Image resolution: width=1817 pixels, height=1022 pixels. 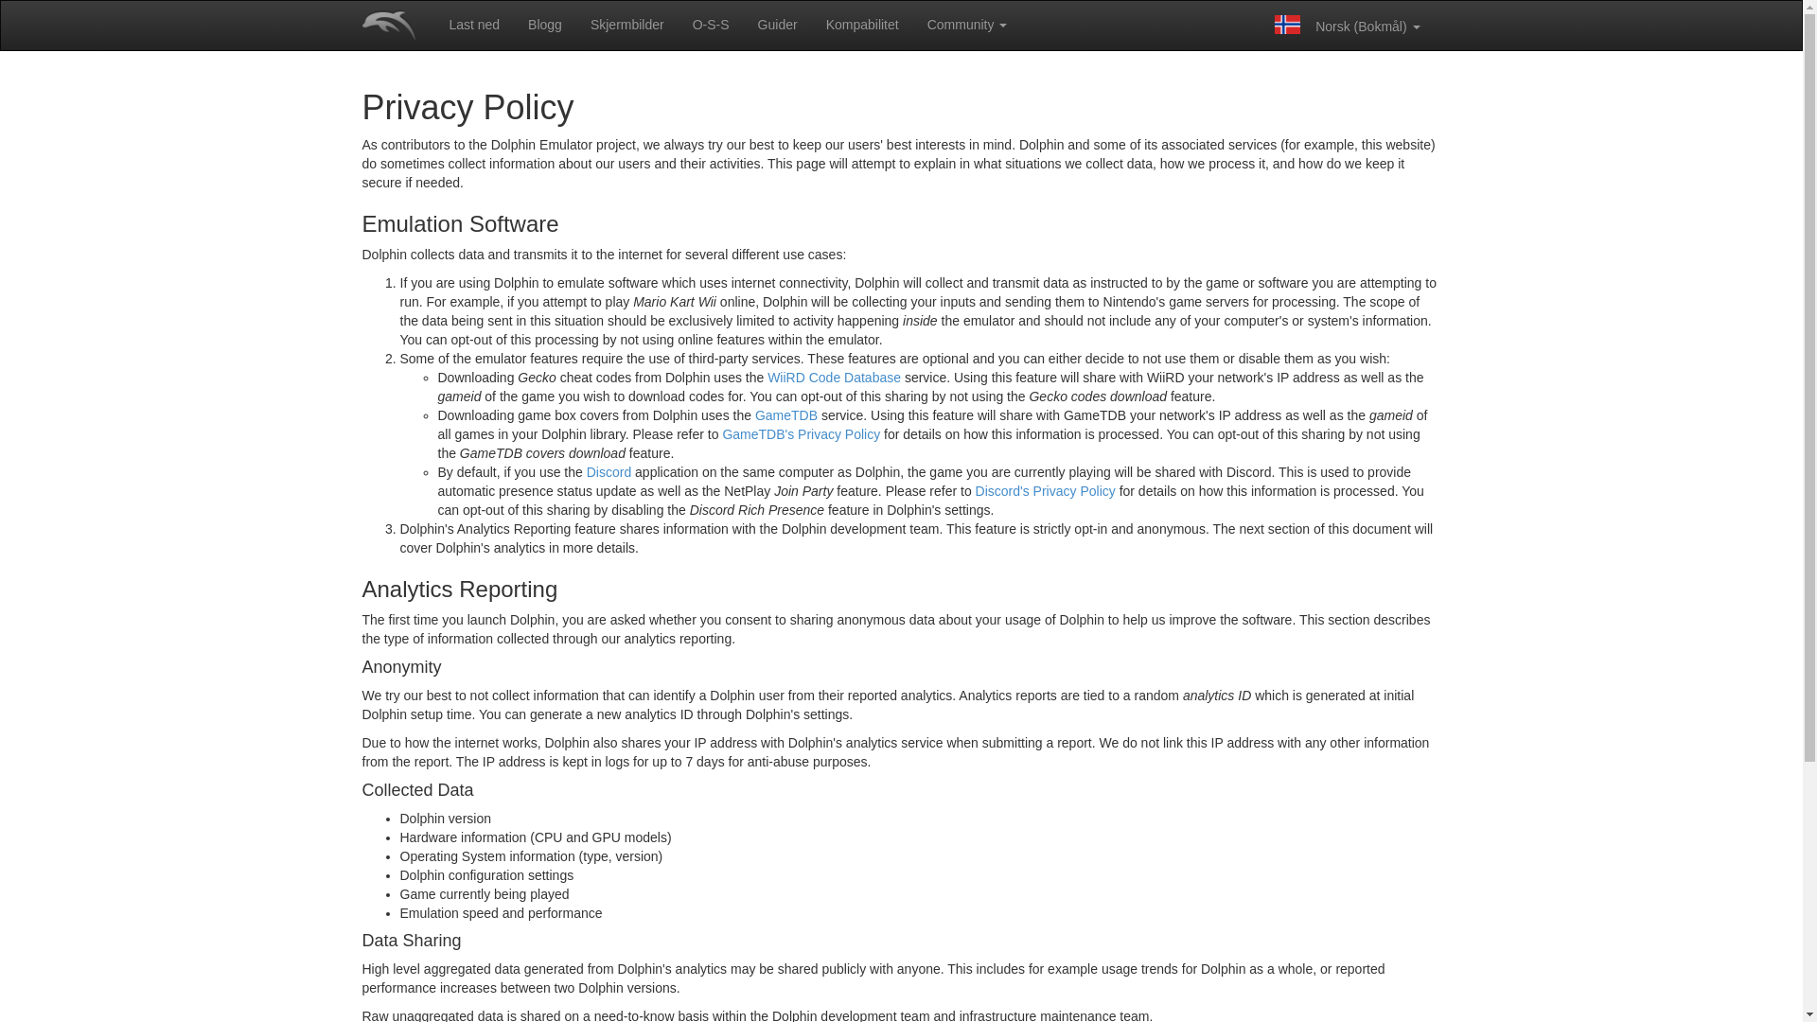 What do you see at coordinates (626, 25) in the screenshot?
I see `Skjermbilder` at bounding box center [626, 25].